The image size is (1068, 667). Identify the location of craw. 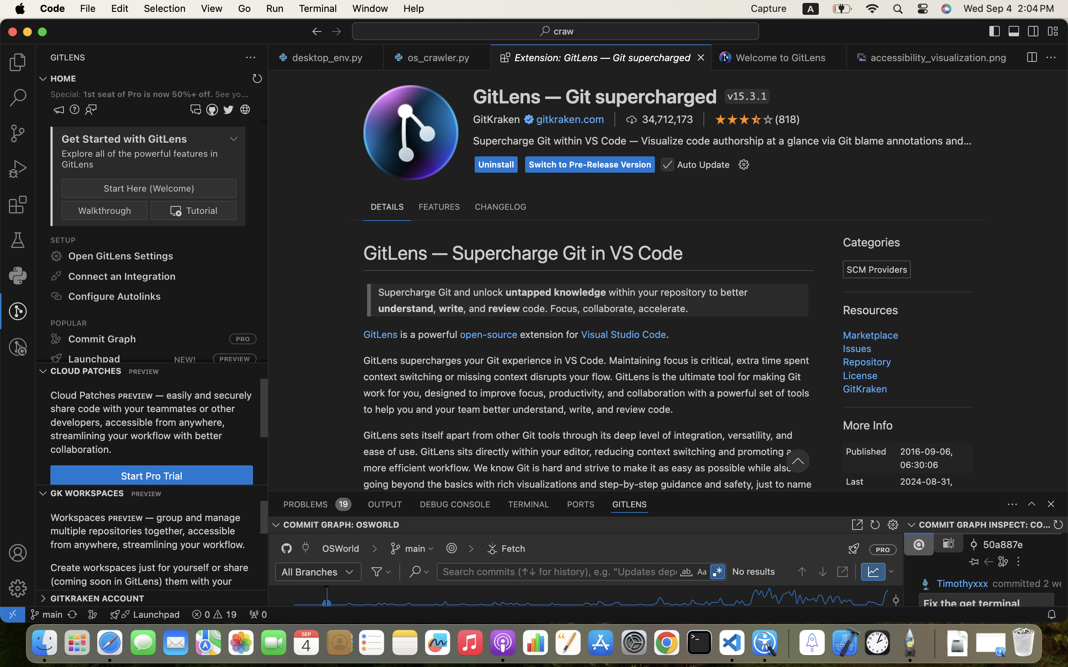
(564, 31).